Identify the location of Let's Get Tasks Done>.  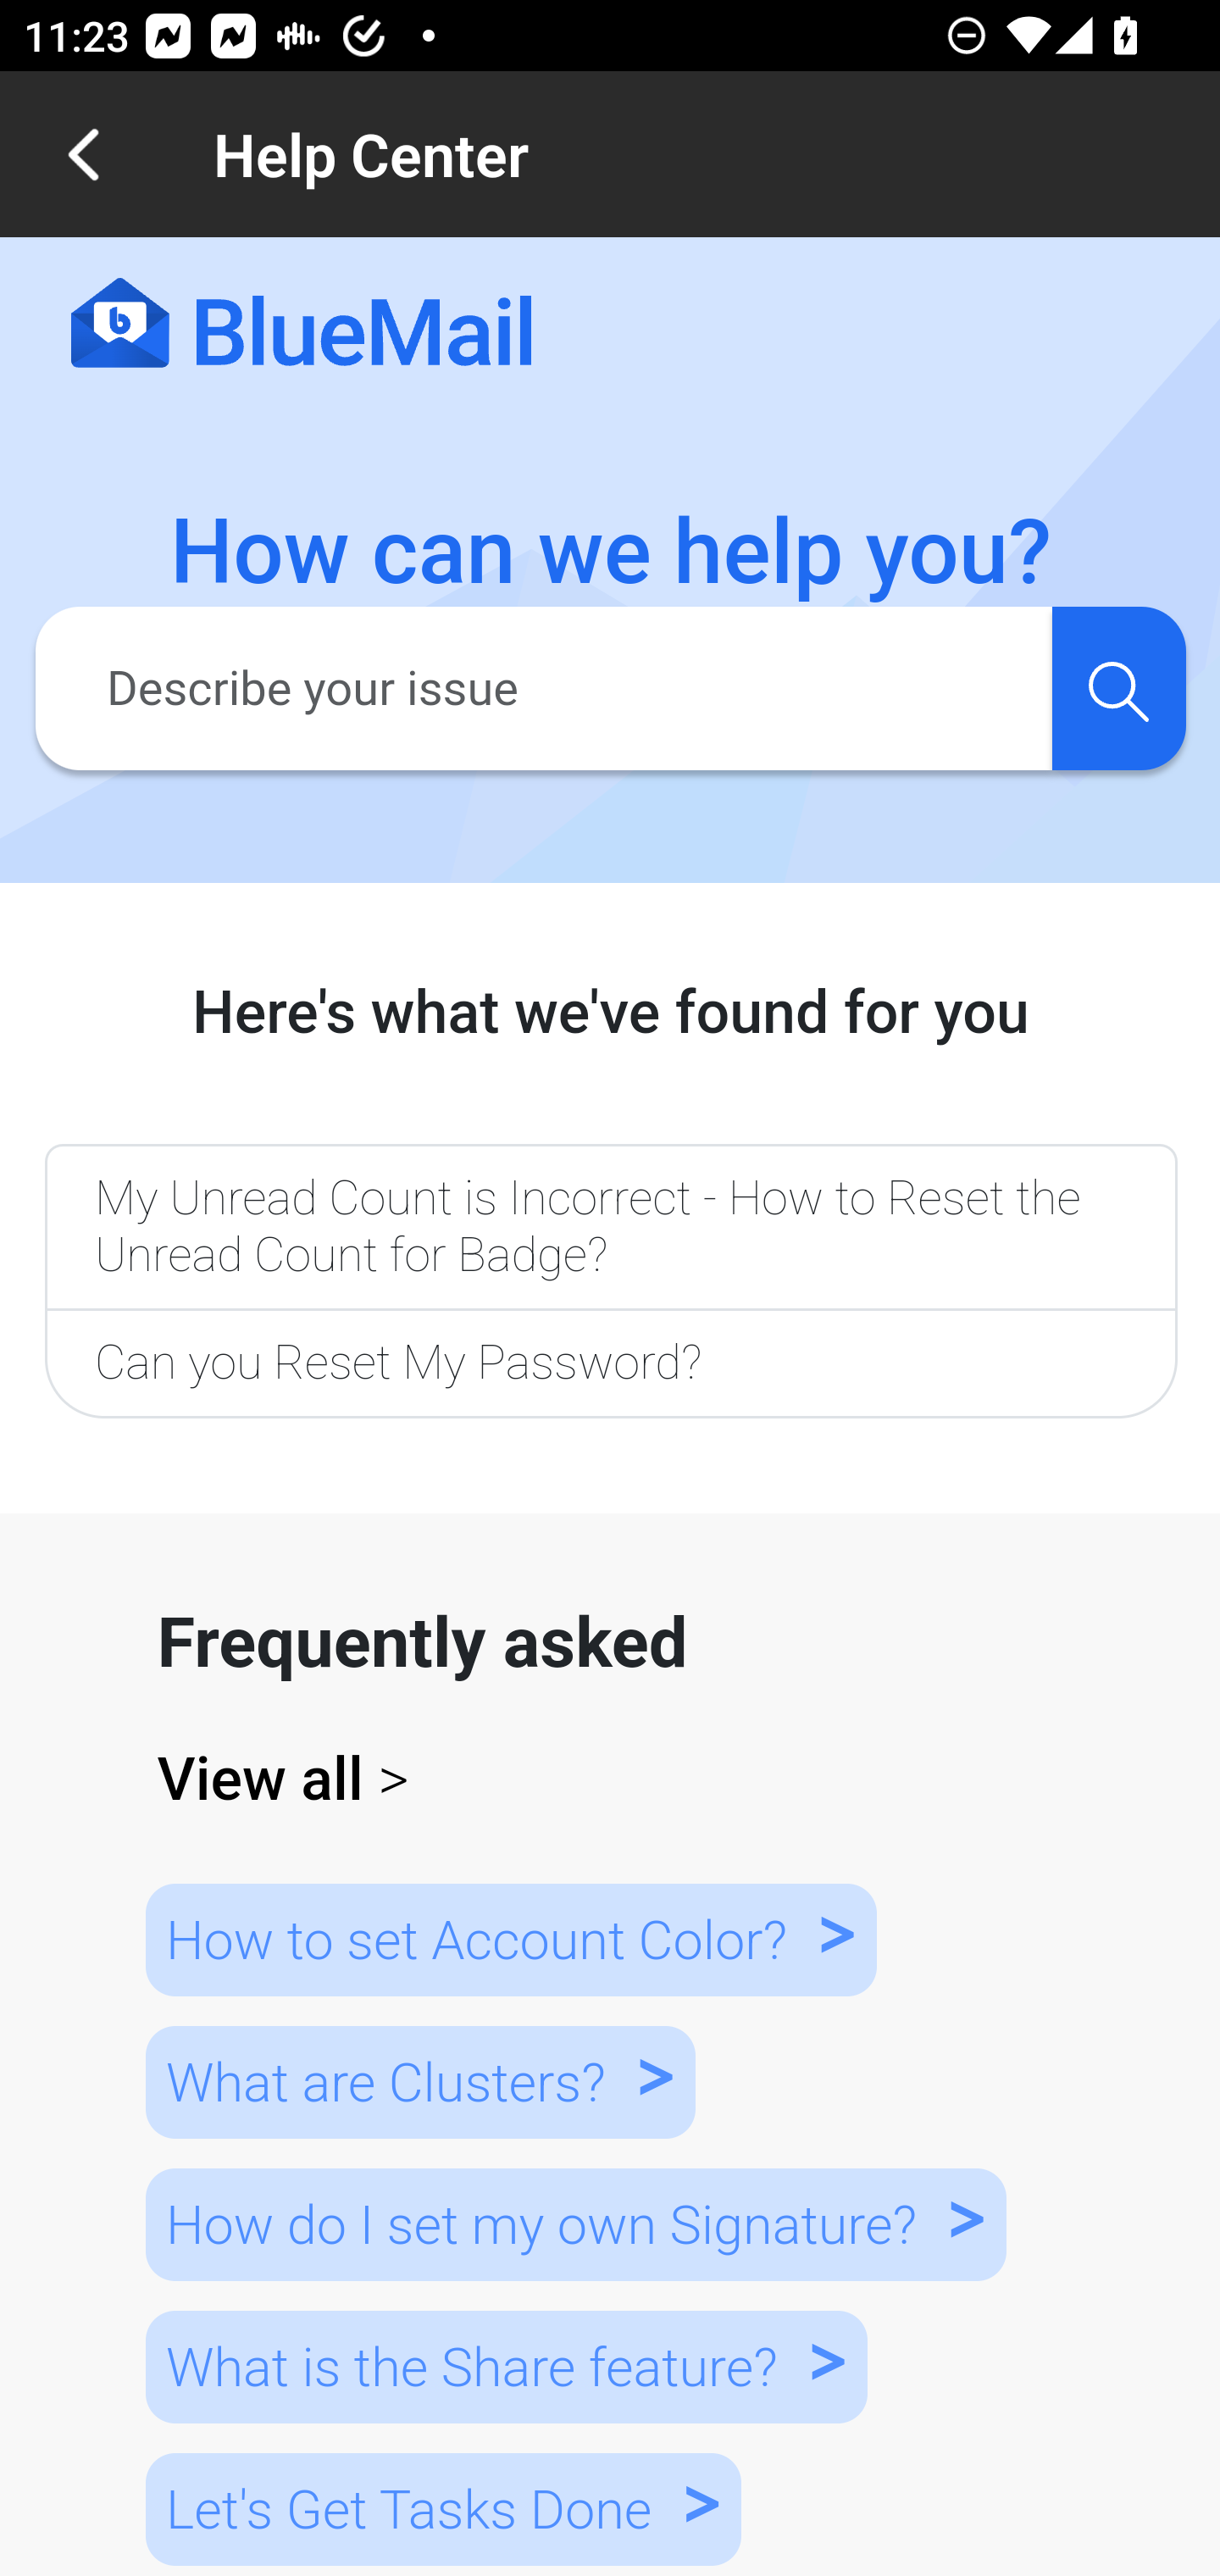
(443, 2508).